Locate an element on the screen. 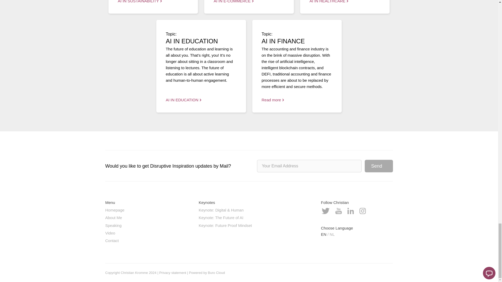 Image resolution: width=502 pixels, height=282 pixels. Send is located at coordinates (378, 166).